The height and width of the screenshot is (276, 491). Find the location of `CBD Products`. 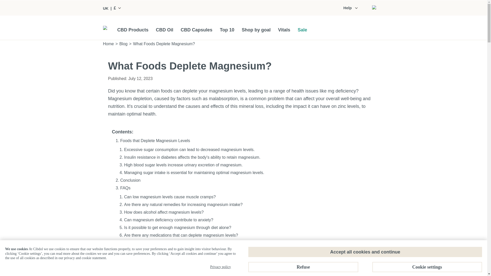

CBD Products is located at coordinates (132, 30).